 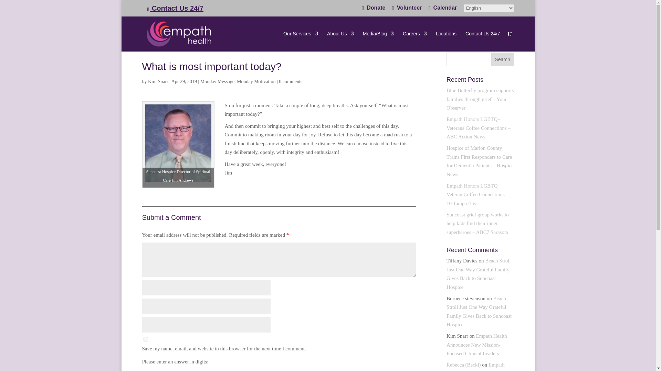 I want to click on Volunteer, so click(x=407, y=10).